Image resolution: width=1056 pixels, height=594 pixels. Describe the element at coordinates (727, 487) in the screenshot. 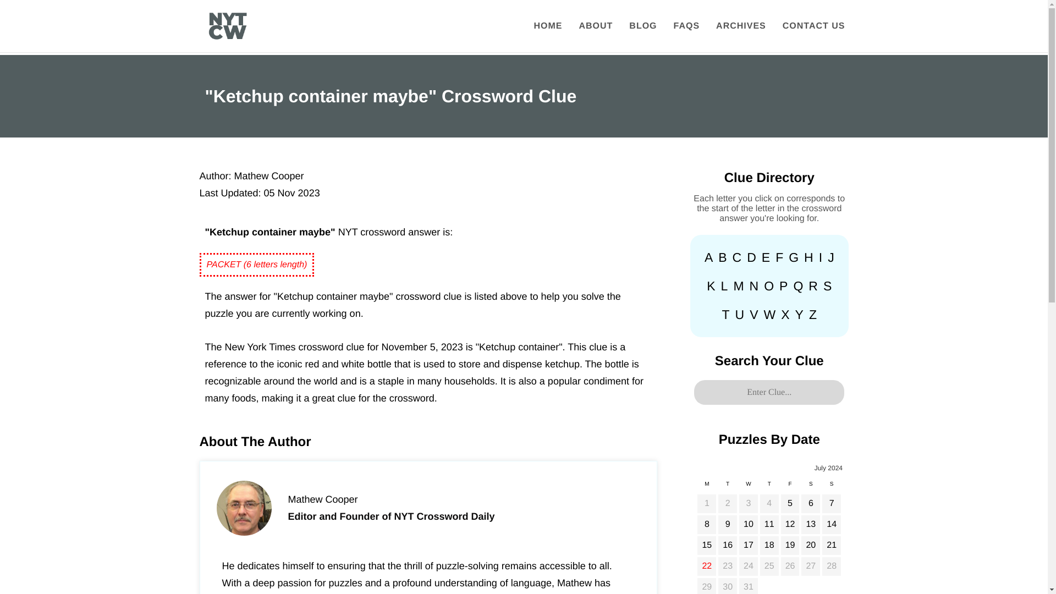

I see `Tuesday` at that location.